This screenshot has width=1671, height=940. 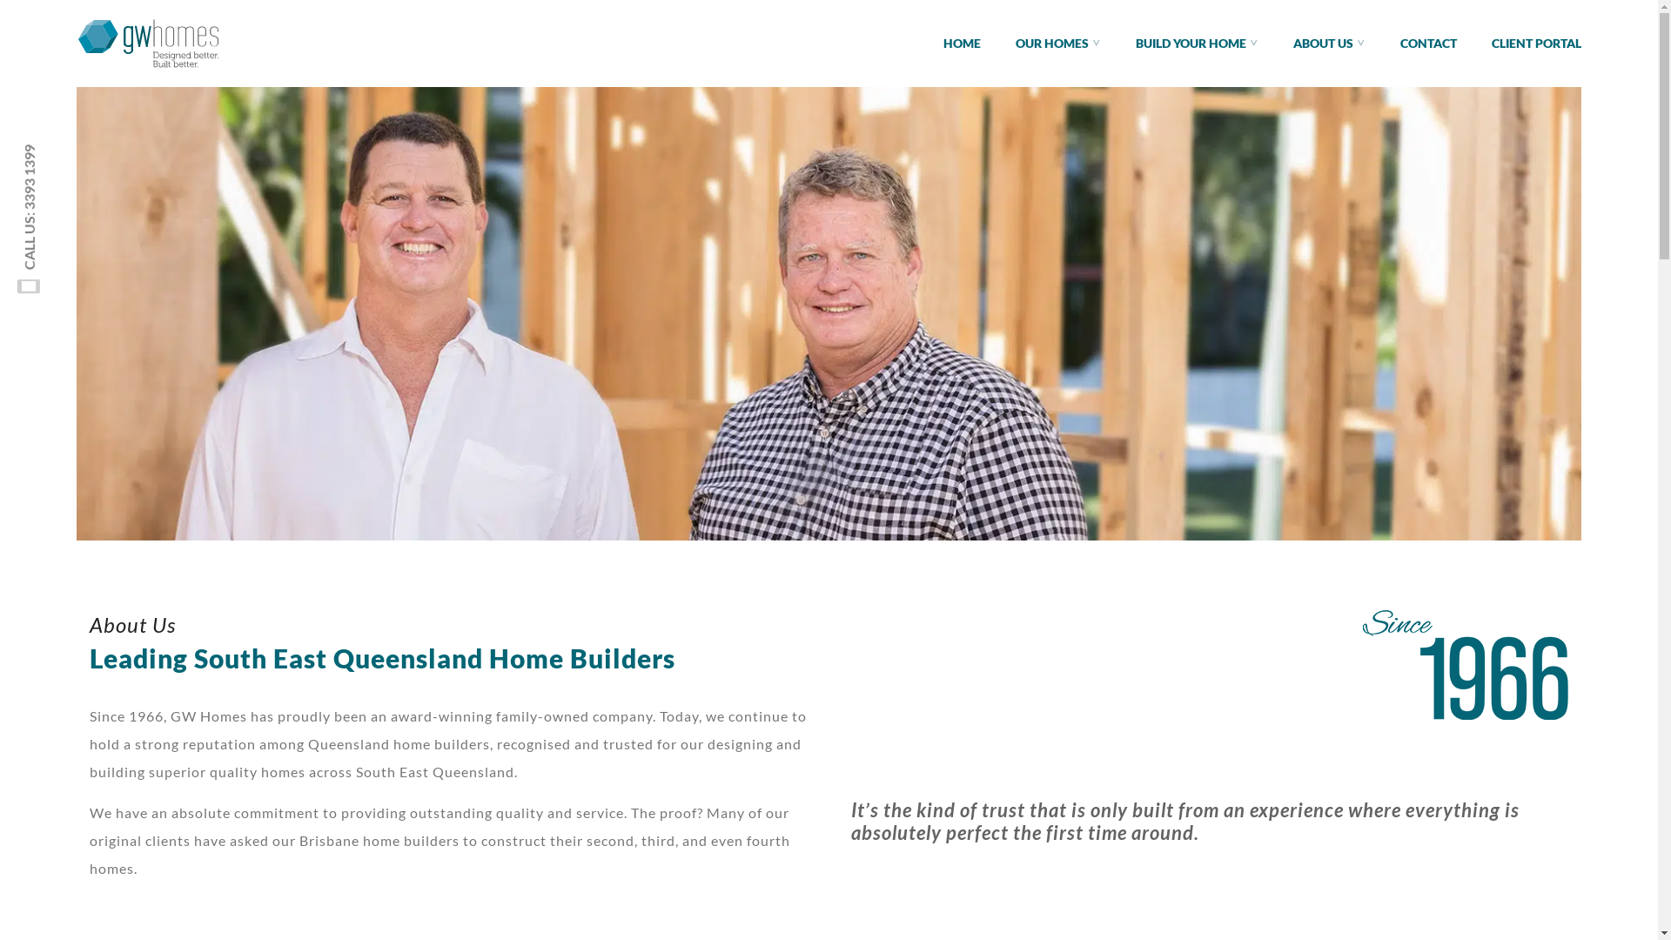 I want to click on CLIENT PORTAL, so click(x=1537, y=44).